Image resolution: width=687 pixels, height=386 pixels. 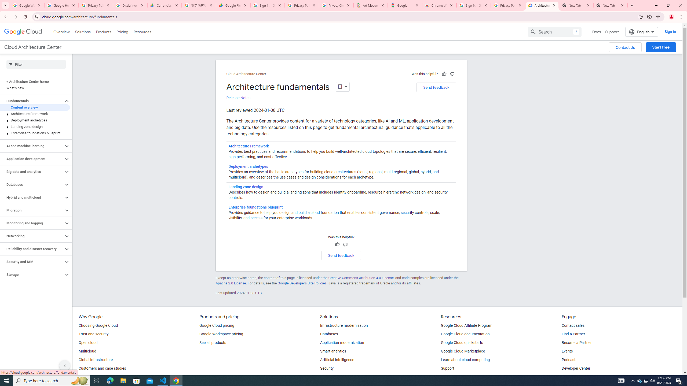 I want to click on Databases, so click(x=329, y=334).